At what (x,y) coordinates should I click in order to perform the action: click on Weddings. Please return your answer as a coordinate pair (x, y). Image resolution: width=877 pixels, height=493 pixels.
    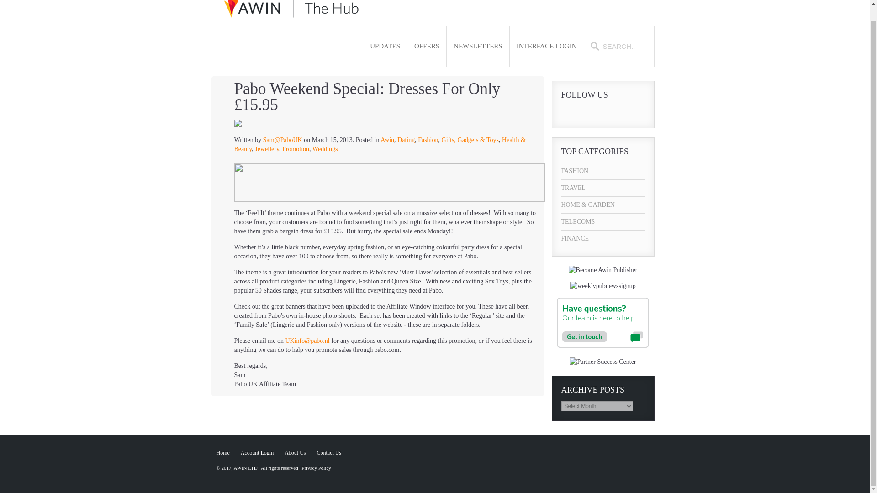
    Looking at the image, I should click on (325, 149).